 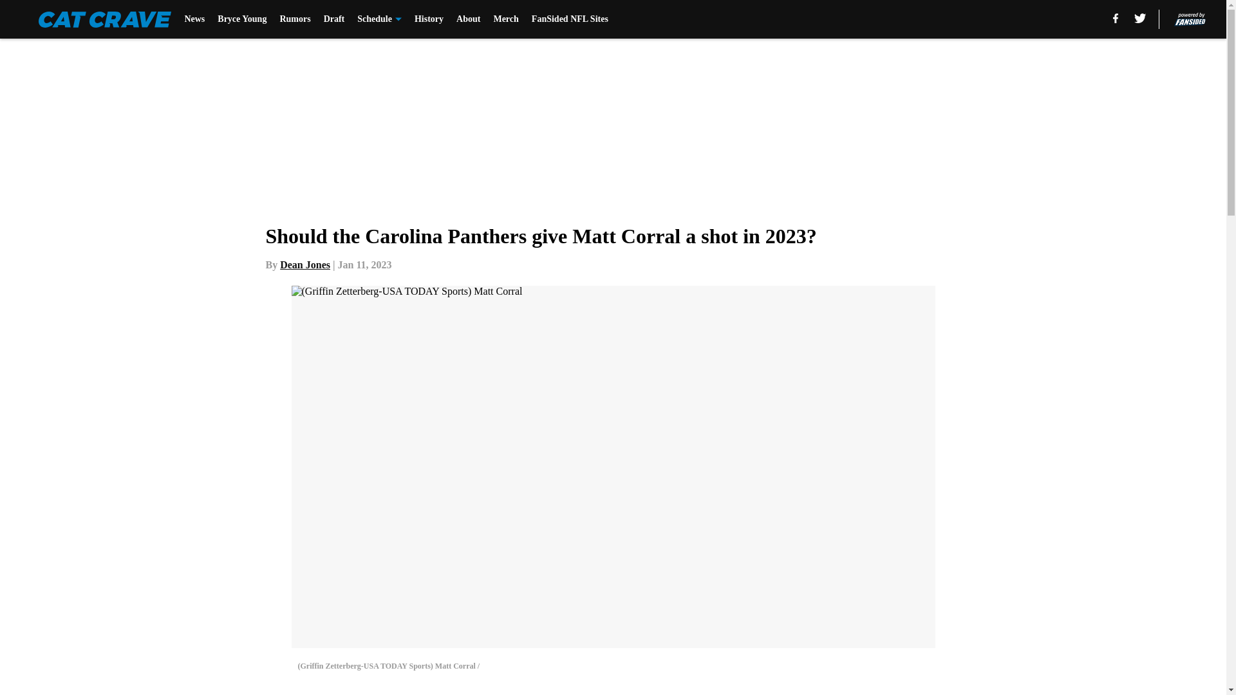 What do you see at coordinates (294, 19) in the screenshot?
I see `Rumors` at bounding box center [294, 19].